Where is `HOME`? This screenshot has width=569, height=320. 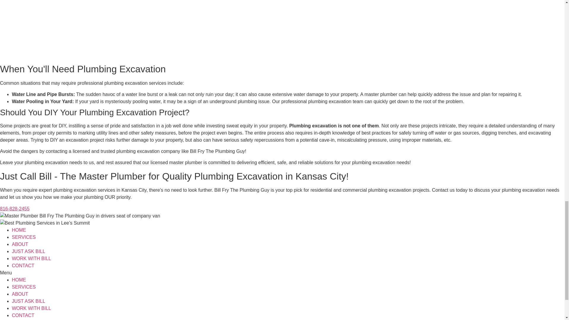 HOME is located at coordinates (19, 280).